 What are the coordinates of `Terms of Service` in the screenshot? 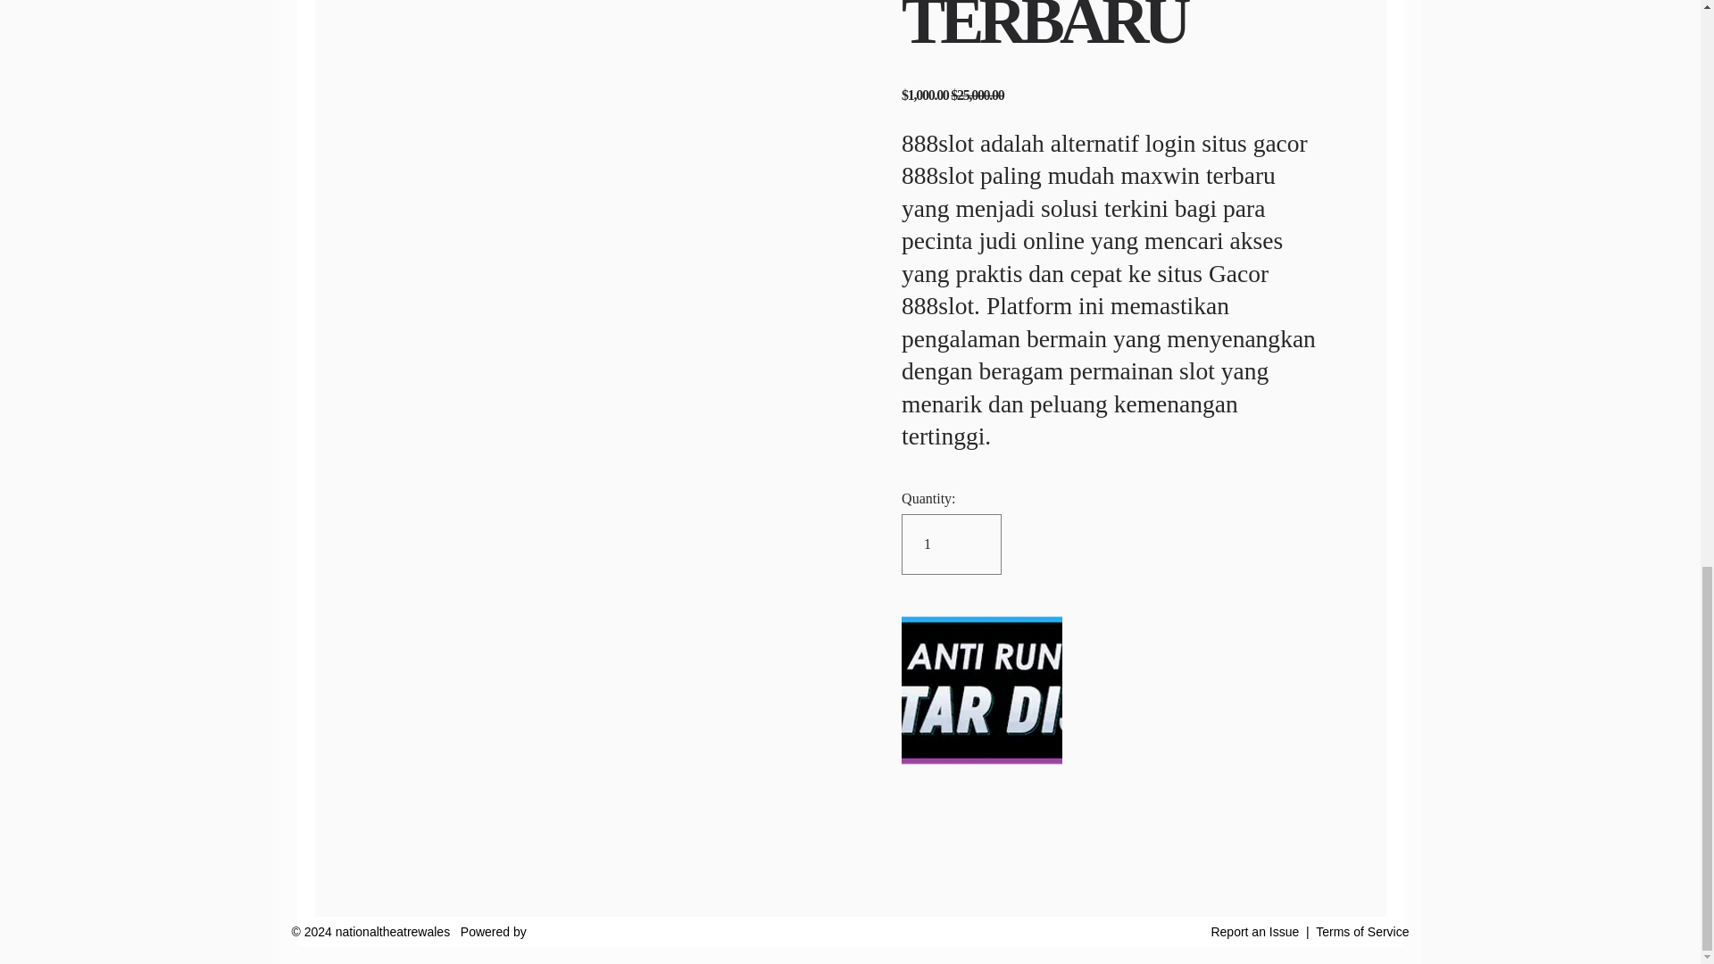 It's located at (1362, 931).